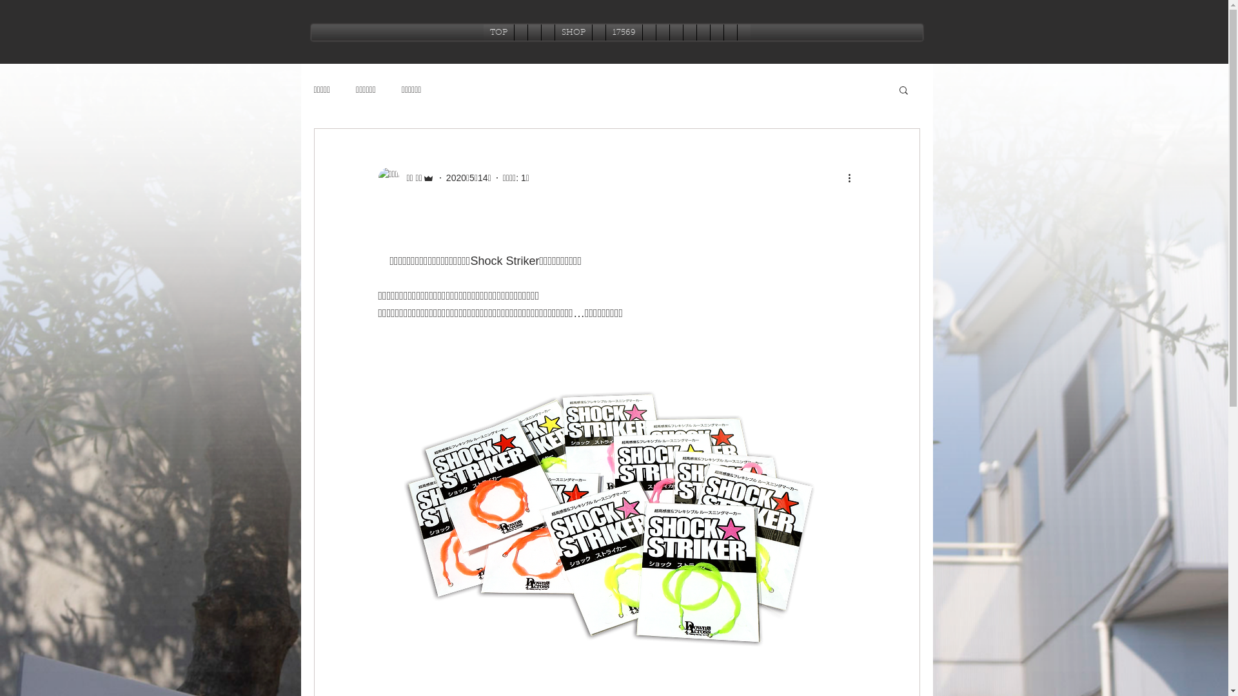 The image size is (1238, 696). Describe the element at coordinates (499, 32) in the screenshot. I see `TOP` at that location.